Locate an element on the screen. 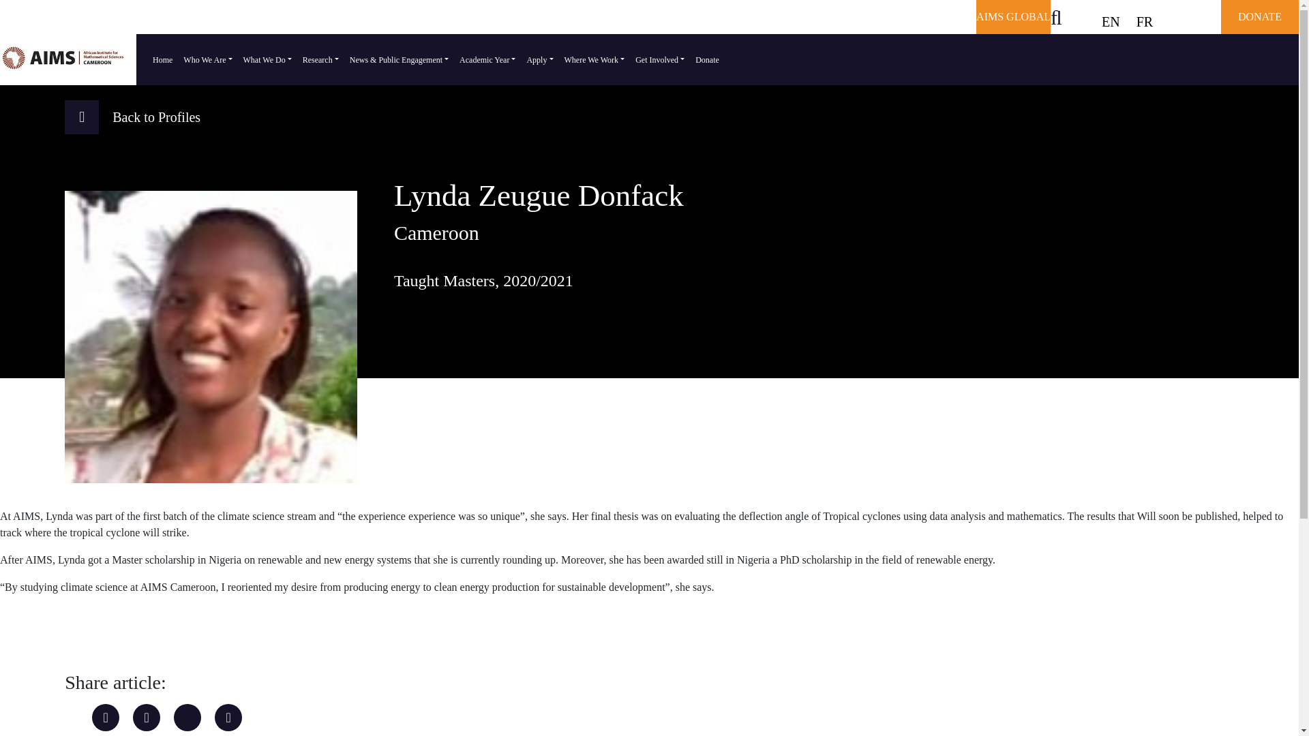  Who We Are is located at coordinates (207, 59).